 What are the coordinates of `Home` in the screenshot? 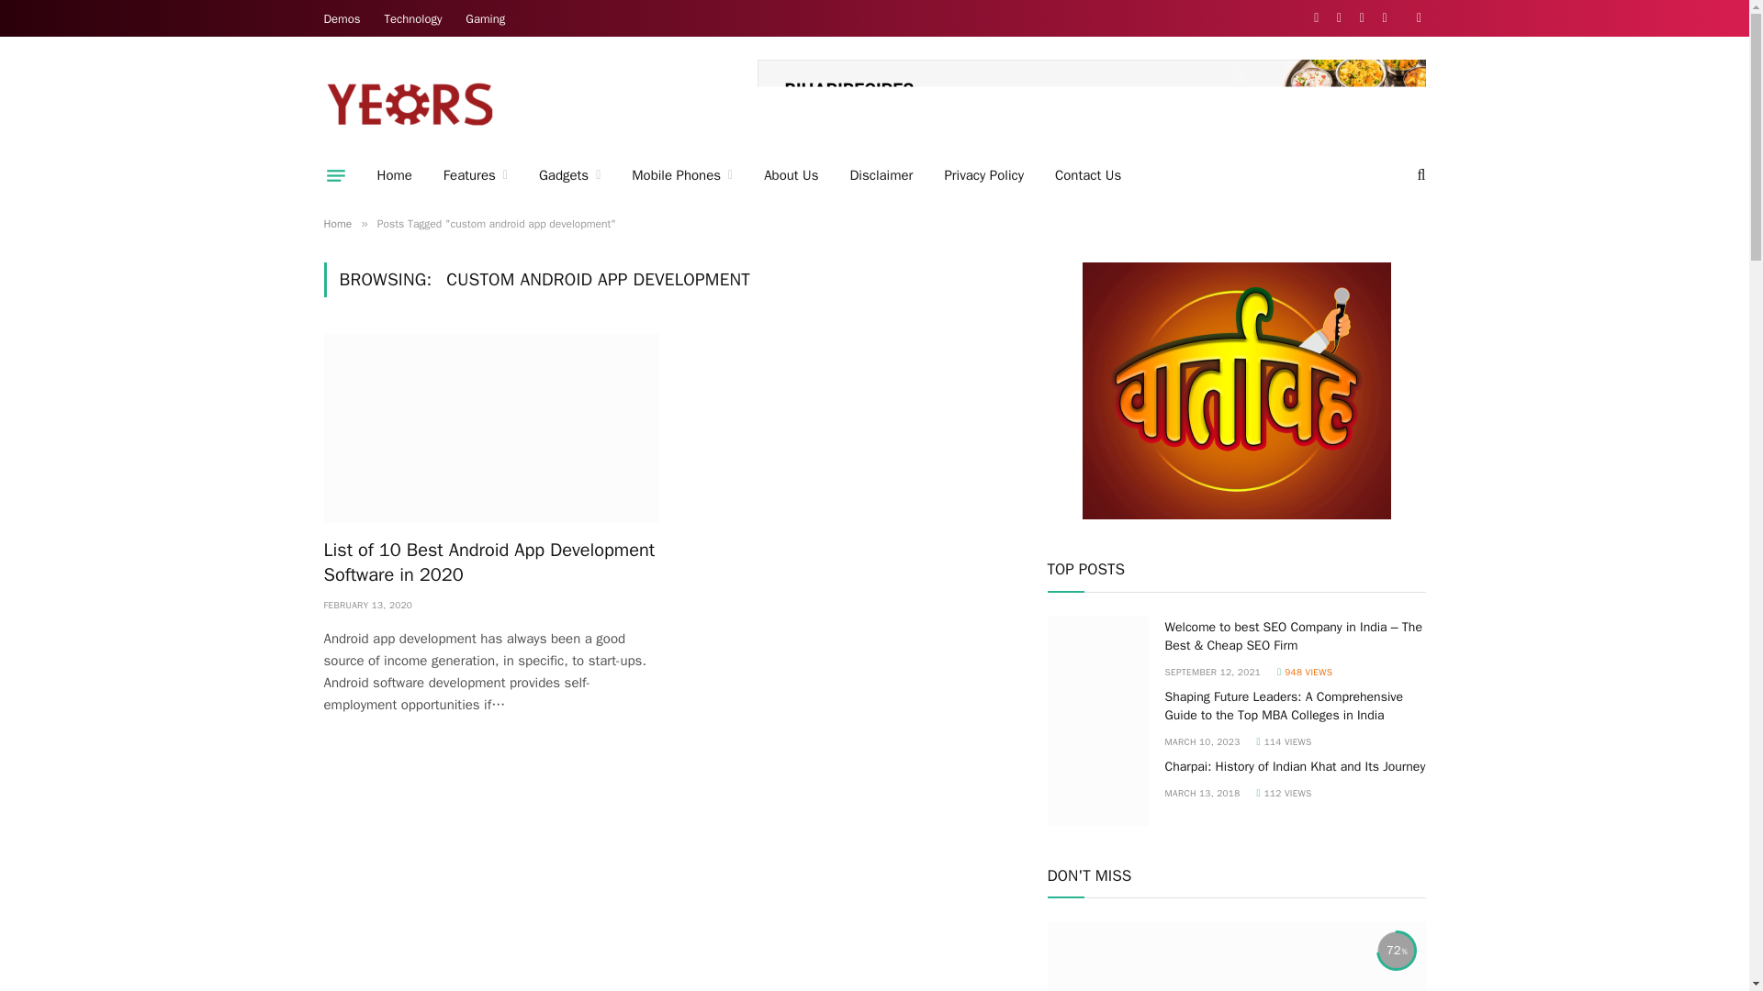 It's located at (395, 175).